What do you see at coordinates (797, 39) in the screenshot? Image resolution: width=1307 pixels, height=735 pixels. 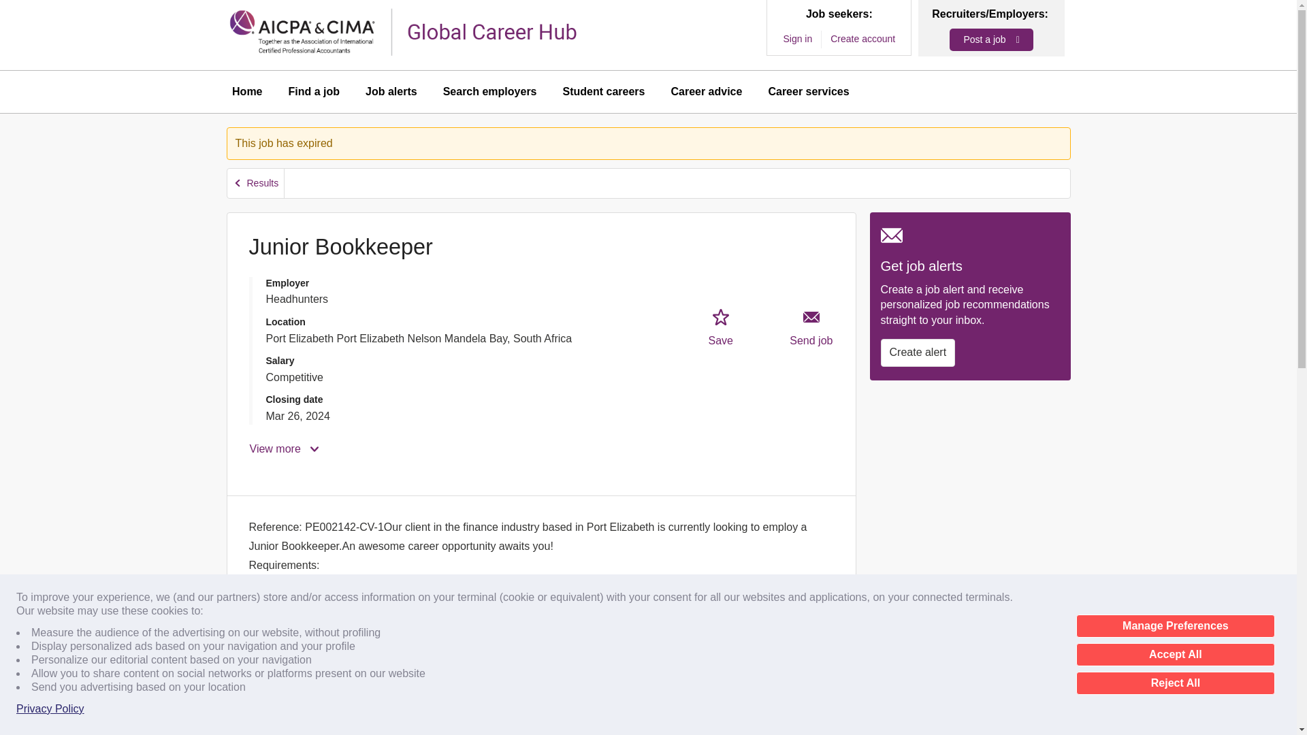 I see `Sign in` at bounding box center [797, 39].